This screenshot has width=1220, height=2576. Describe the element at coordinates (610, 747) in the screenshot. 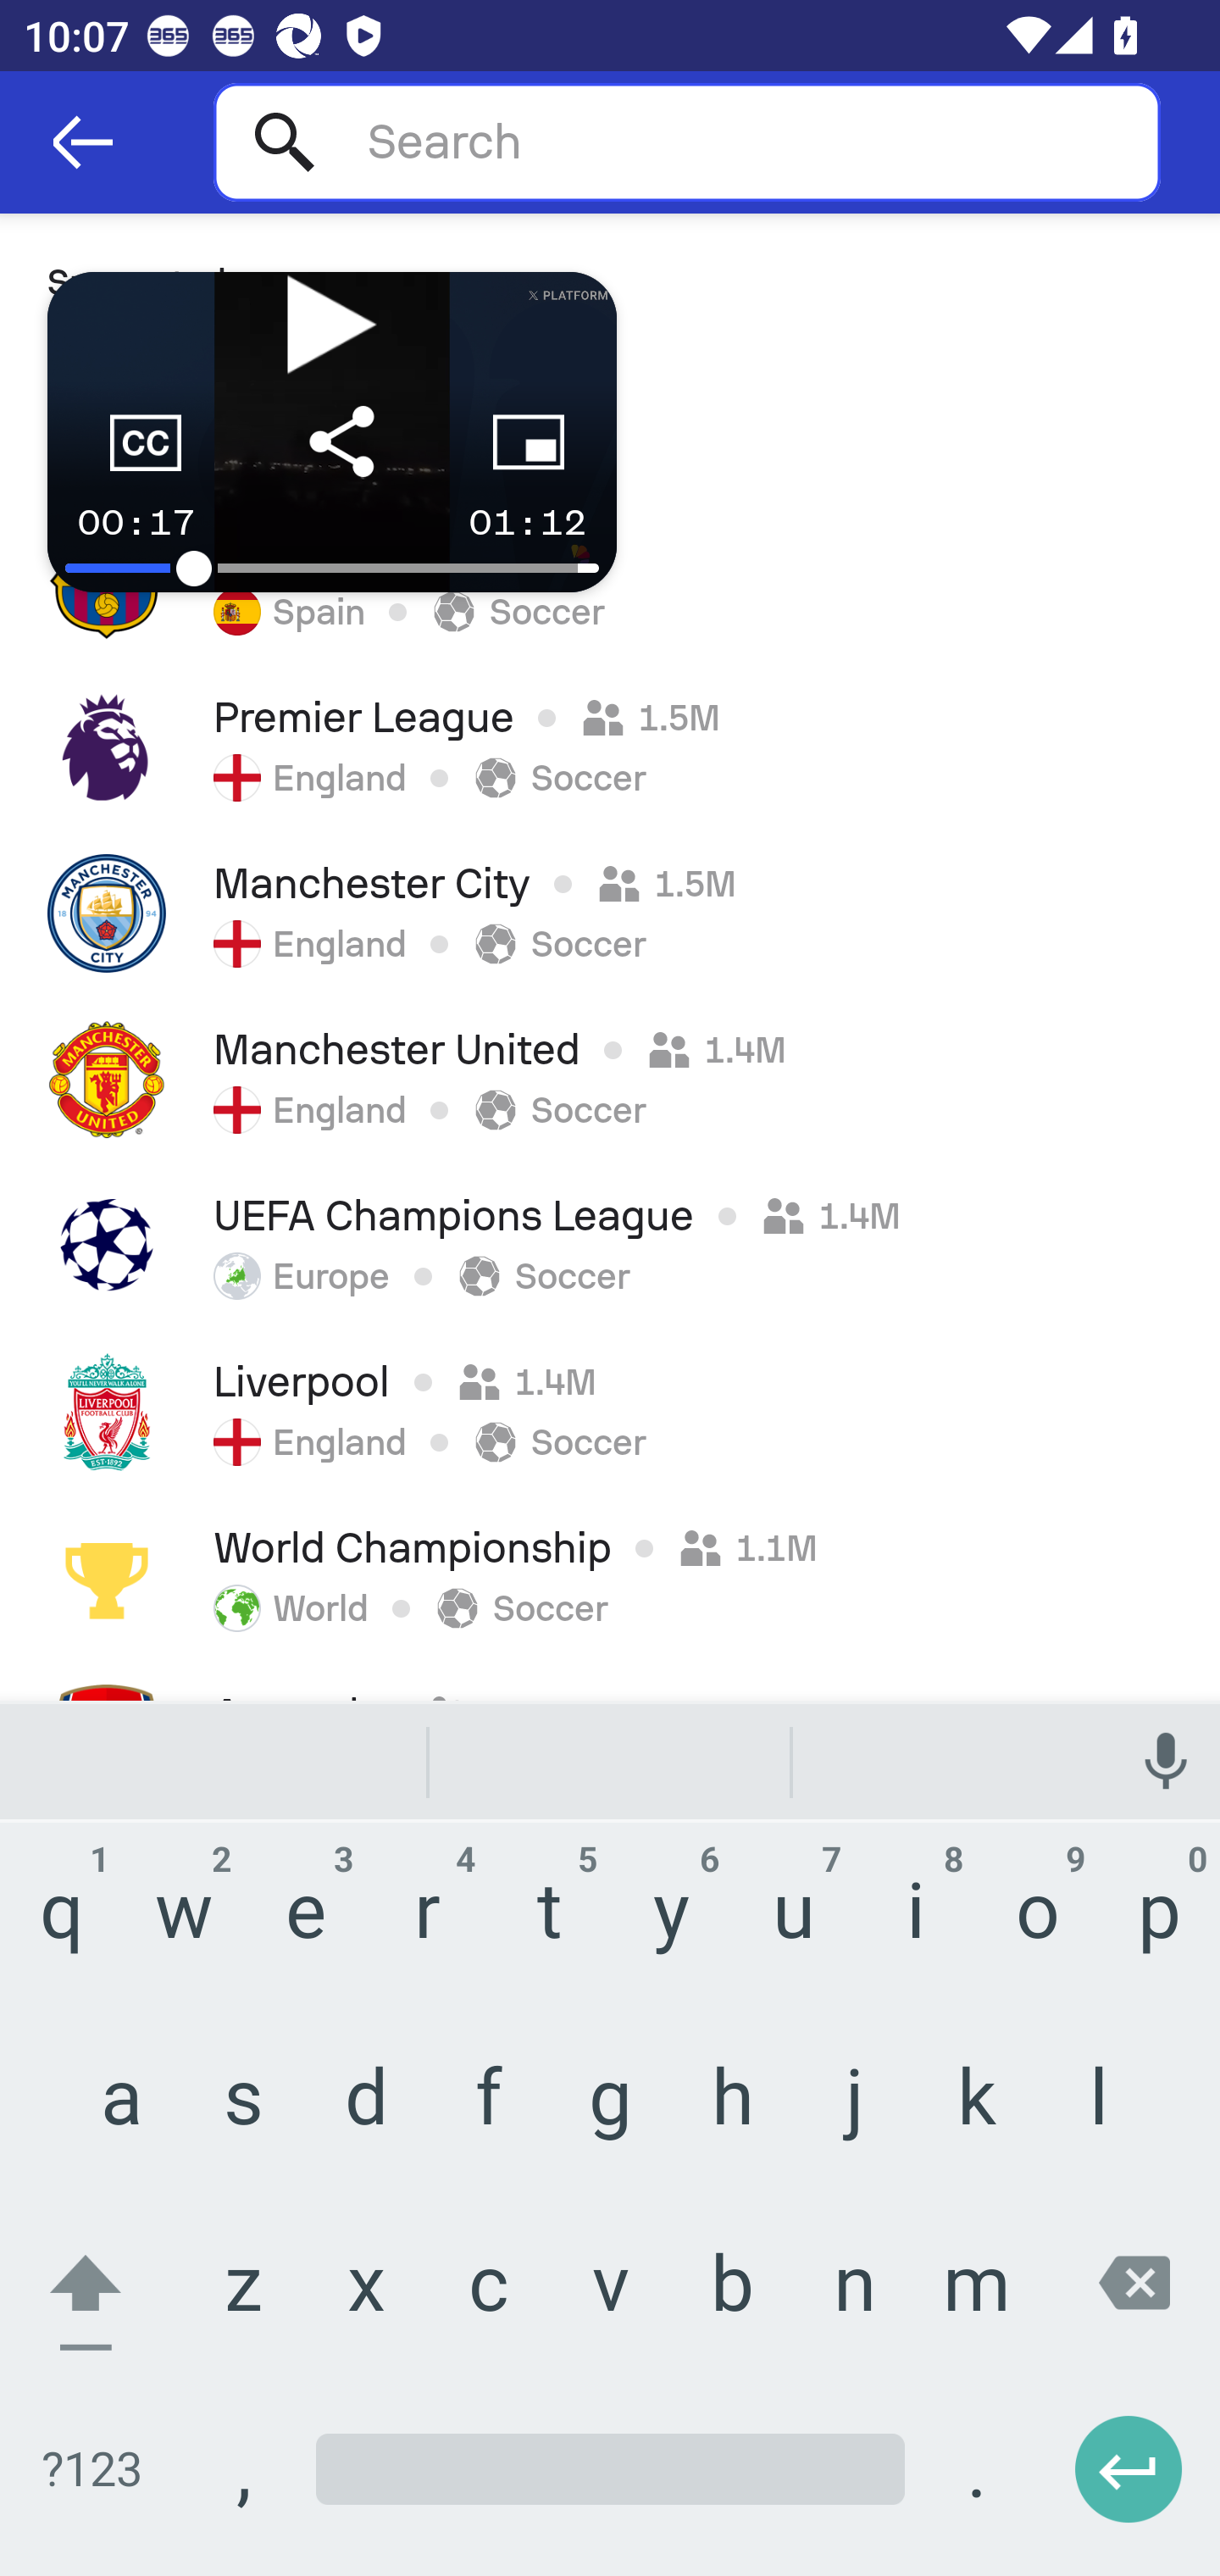

I see `Premier League 1.5M England Soccer` at that location.